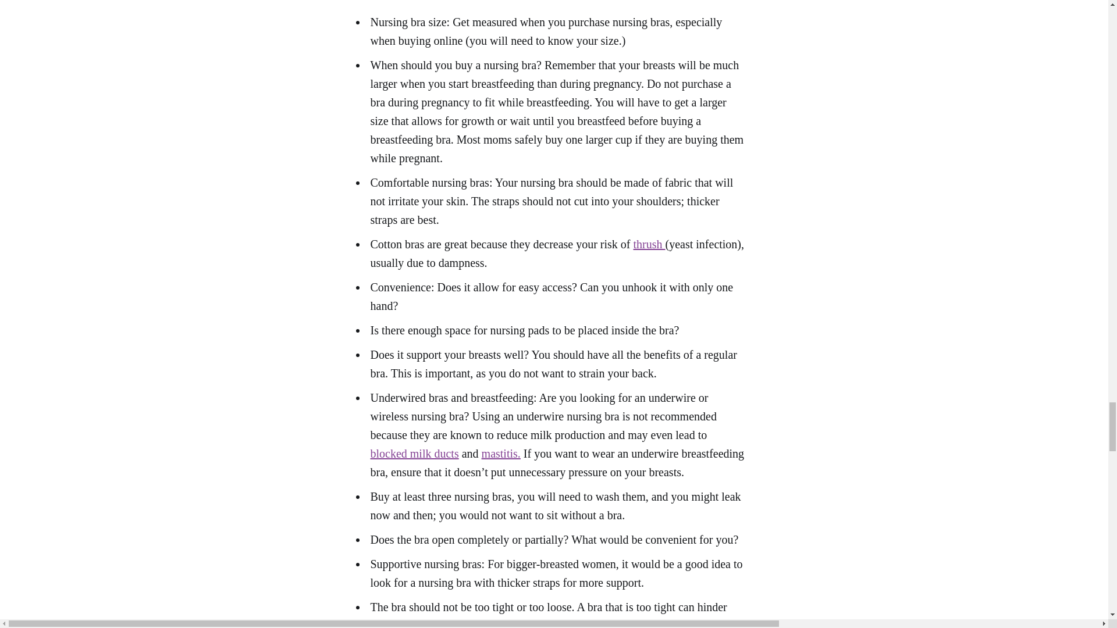 Image resolution: width=1117 pixels, height=628 pixels. What do you see at coordinates (414, 453) in the screenshot?
I see `blocked milk ducts` at bounding box center [414, 453].